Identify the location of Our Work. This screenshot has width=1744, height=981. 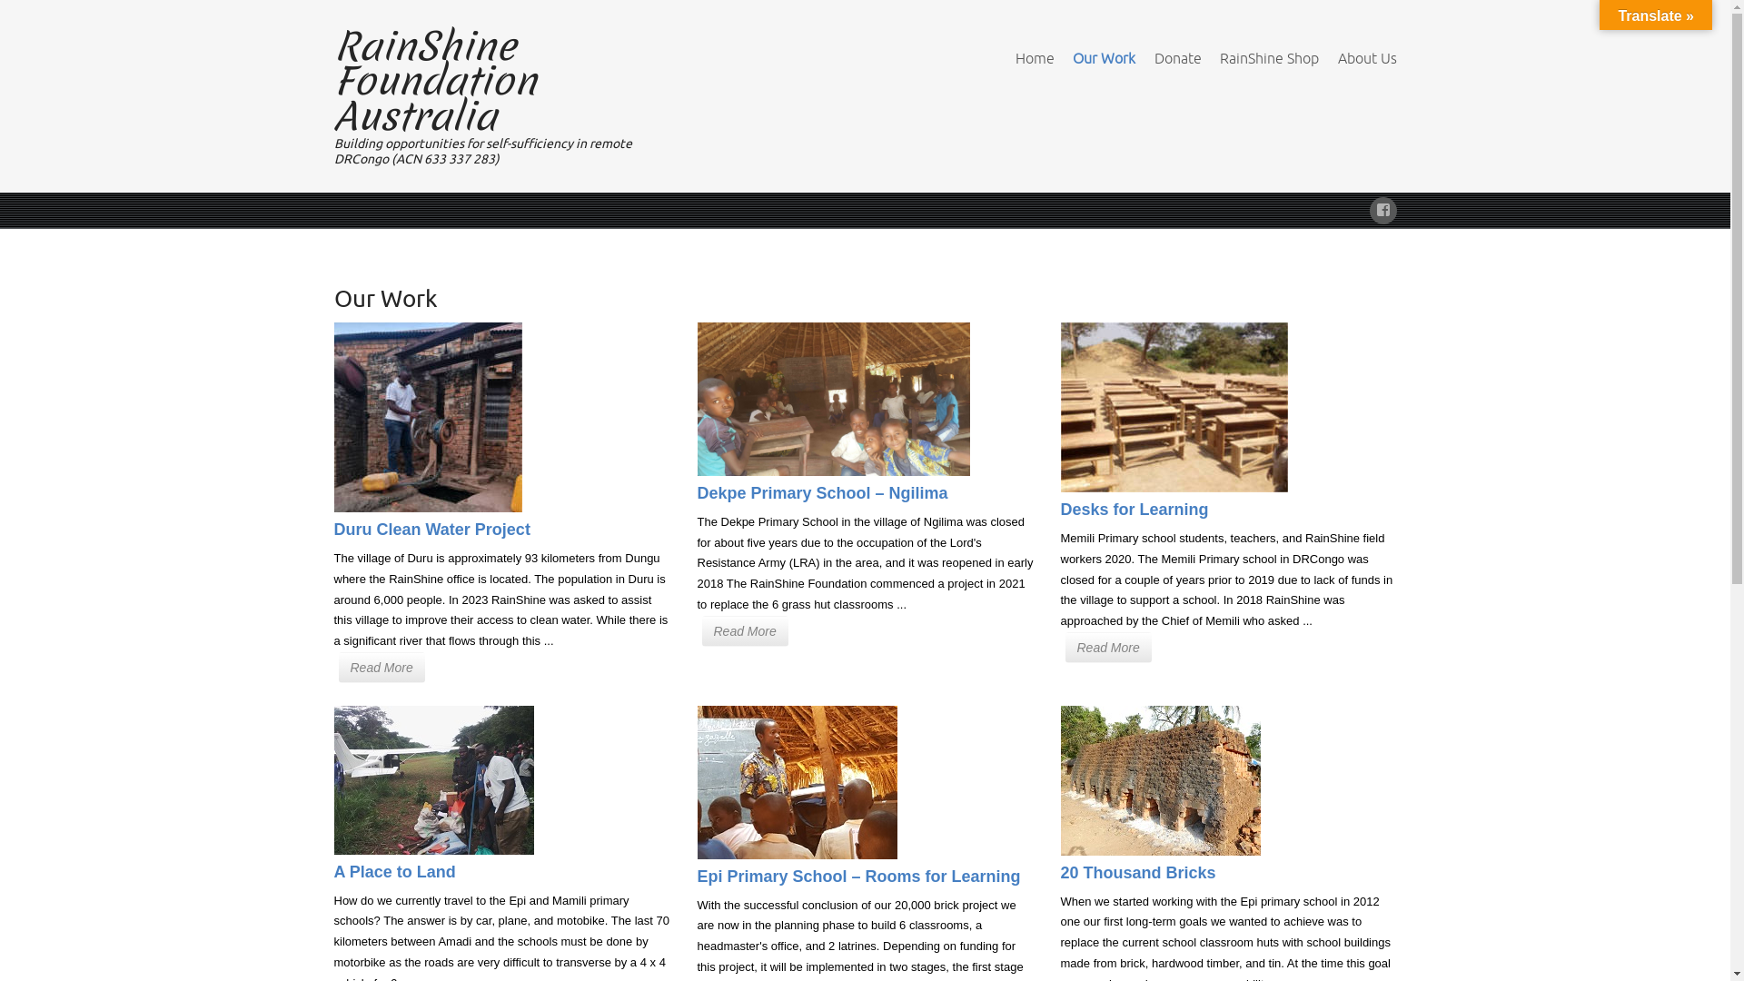
(1105, 58).